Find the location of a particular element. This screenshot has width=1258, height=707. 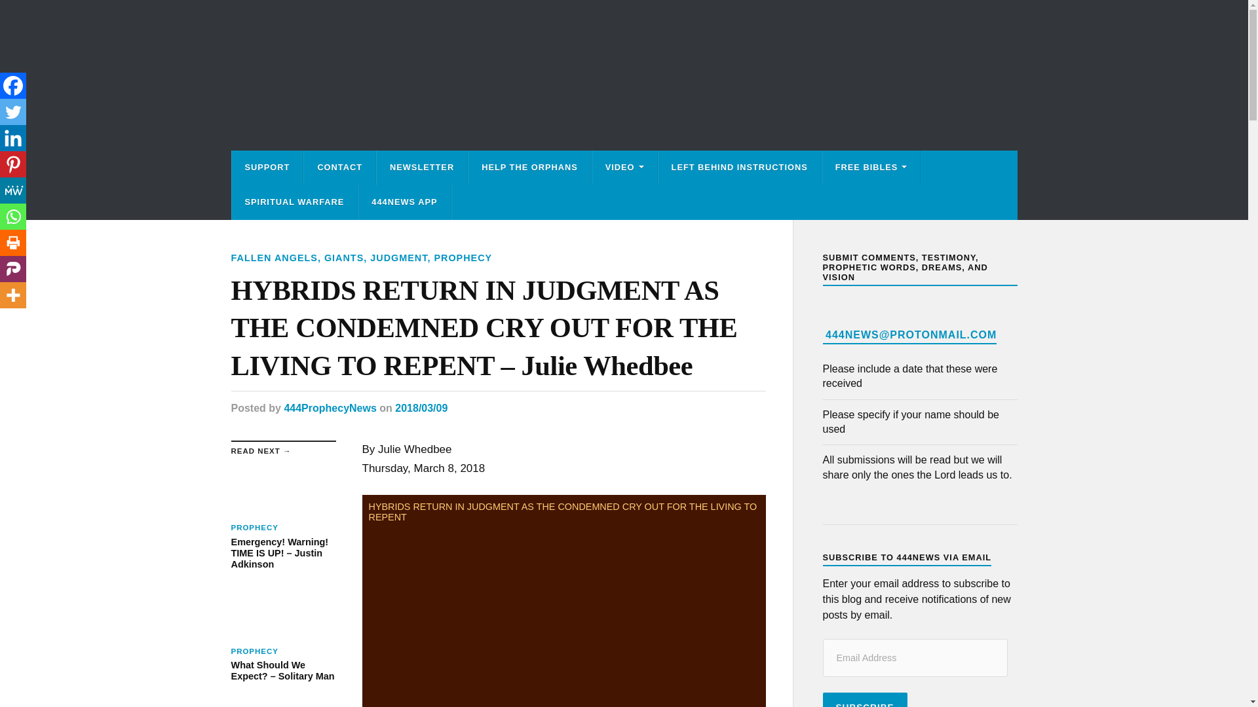

Linkedin is located at coordinates (13, 138).